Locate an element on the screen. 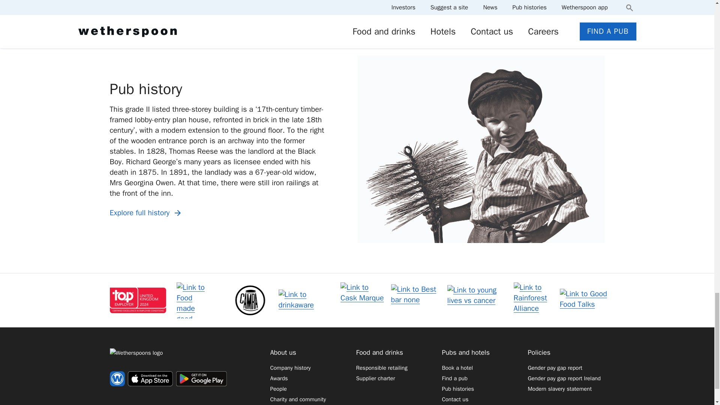  Explore full history is located at coordinates (146, 213).